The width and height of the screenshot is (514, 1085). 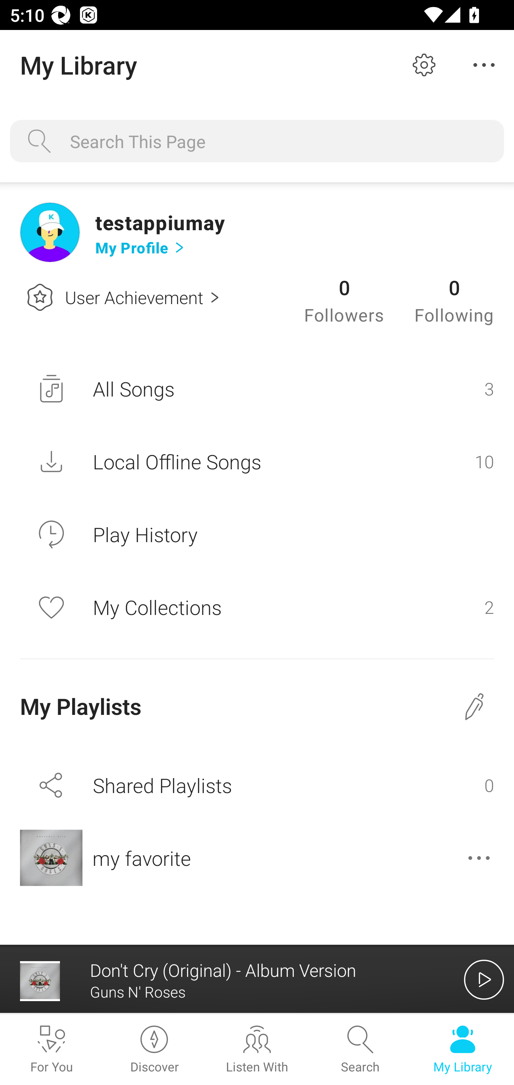 I want to click on User Achievement, so click(x=119, y=297).